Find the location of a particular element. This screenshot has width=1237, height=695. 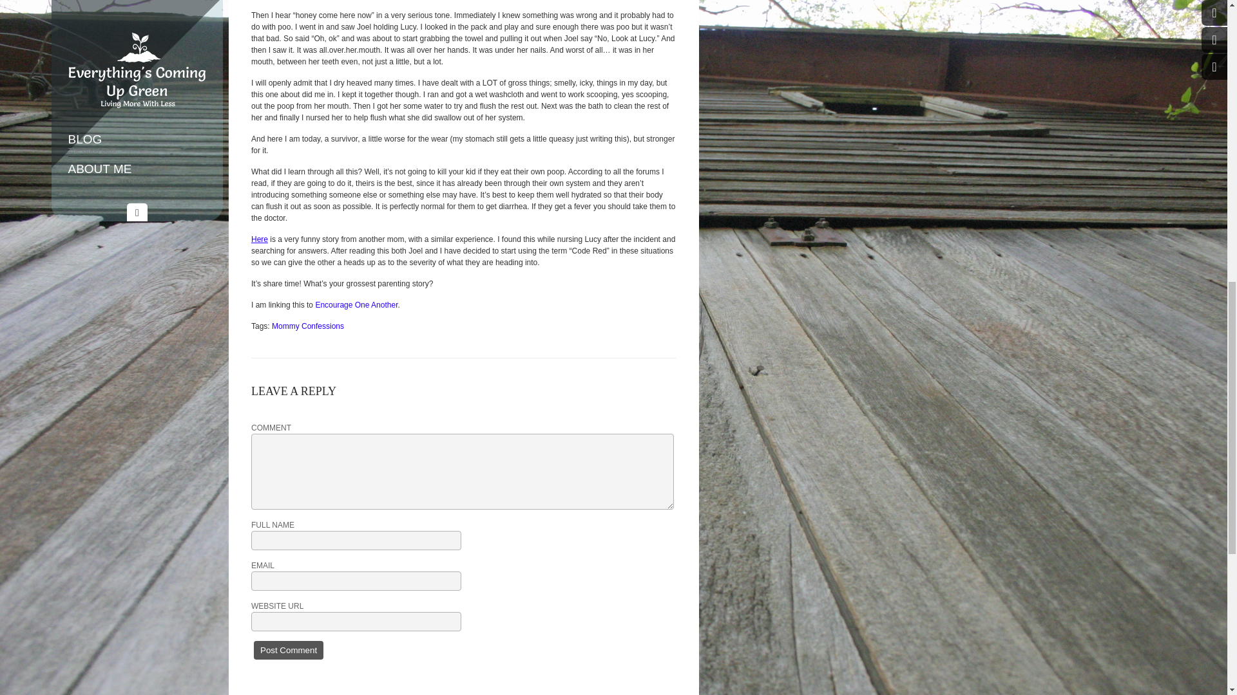

Post Comment is located at coordinates (288, 650).